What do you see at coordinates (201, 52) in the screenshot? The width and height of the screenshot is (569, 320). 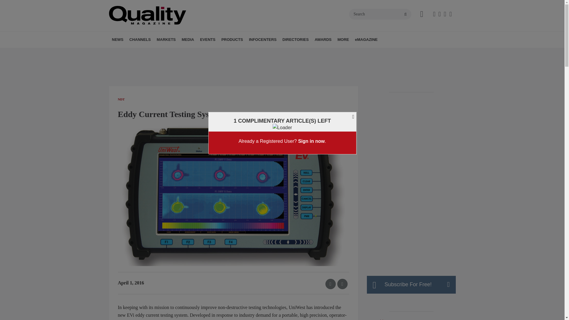 I see `MEDICAL` at bounding box center [201, 52].